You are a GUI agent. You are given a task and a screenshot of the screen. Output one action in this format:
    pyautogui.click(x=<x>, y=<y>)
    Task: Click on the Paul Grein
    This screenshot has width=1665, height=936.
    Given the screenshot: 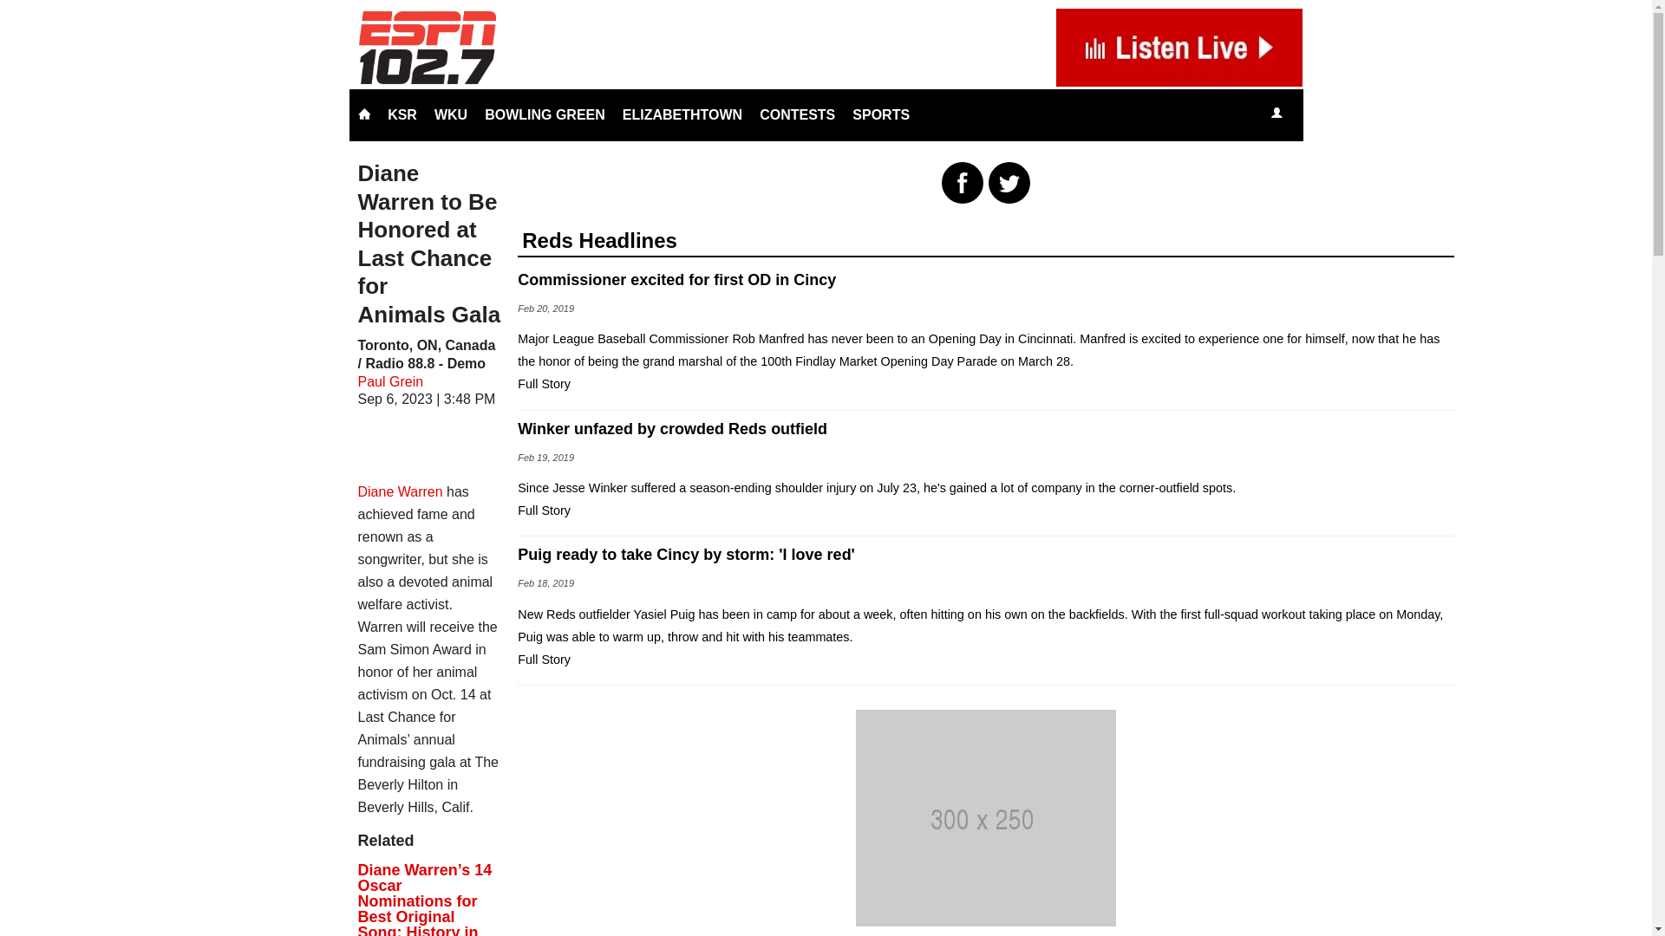 What is the action you would take?
    pyautogui.click(x=390, y=381)
    